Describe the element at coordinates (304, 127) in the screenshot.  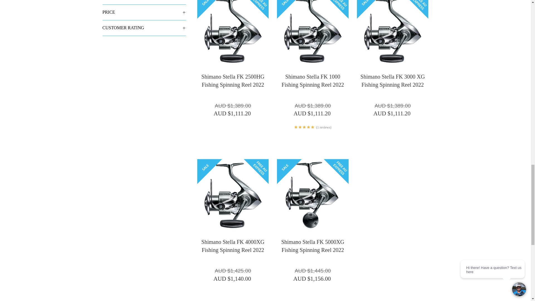
I see `Star` at that location.